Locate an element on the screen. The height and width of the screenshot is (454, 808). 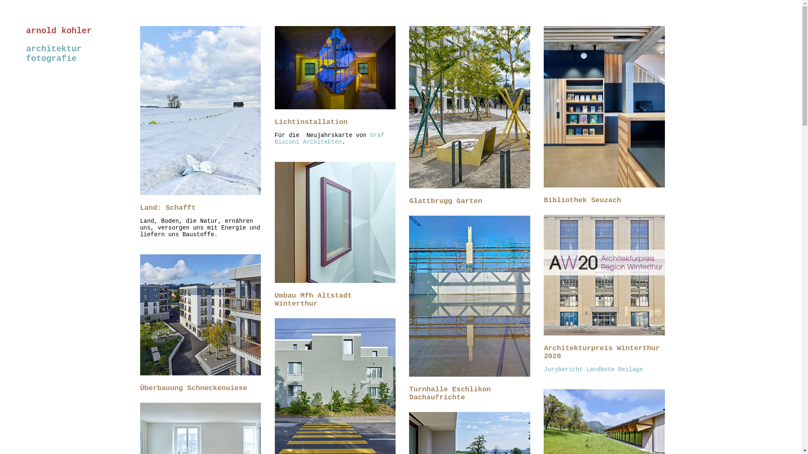
  is located at coordinates (645, 370).